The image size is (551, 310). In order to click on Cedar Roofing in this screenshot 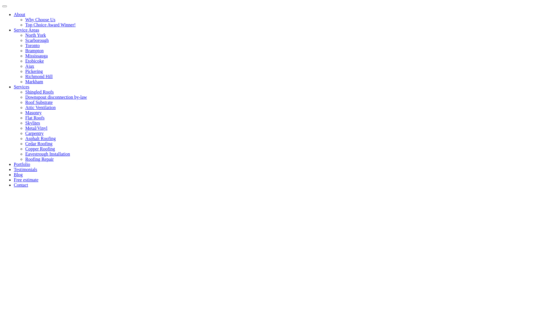, I will do `click(39, 144)`.